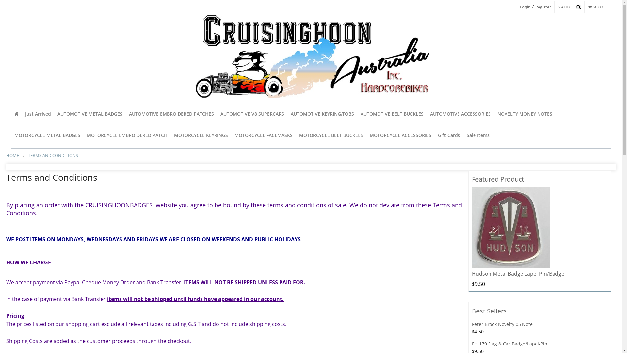 The height and width of the screenshot is (353, 627). What do you see at coordinates (127, 135) in the screenshot?
I see `MOTORCYCLE EMBROIDERED PATCH` at bounding box center [127, 135].